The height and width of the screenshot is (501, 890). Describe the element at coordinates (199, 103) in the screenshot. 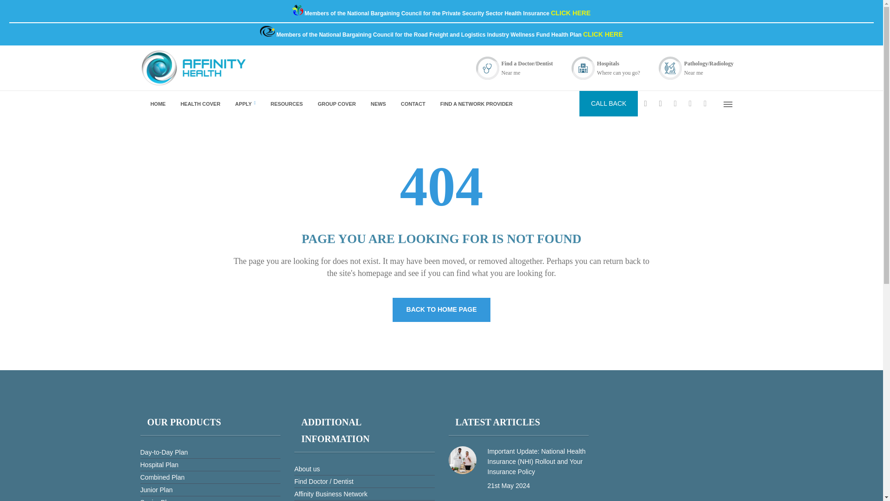

I see `HEALTH COVER` at that location.